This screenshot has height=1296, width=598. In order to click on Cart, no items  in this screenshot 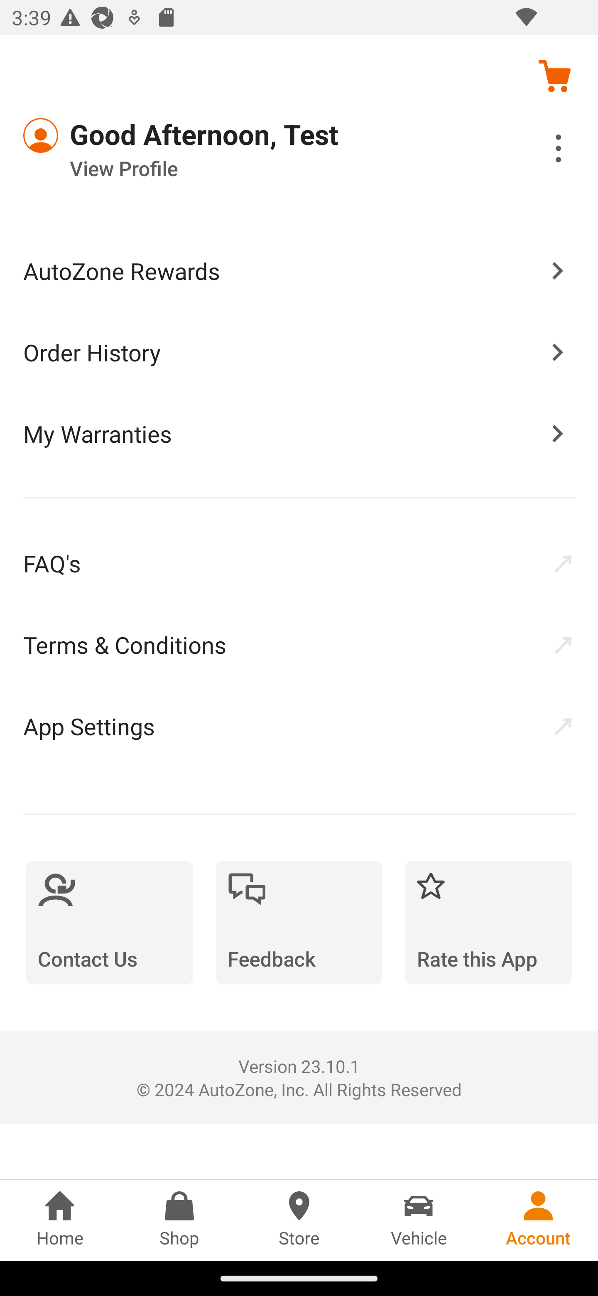, I will do `click(554, 76)`.